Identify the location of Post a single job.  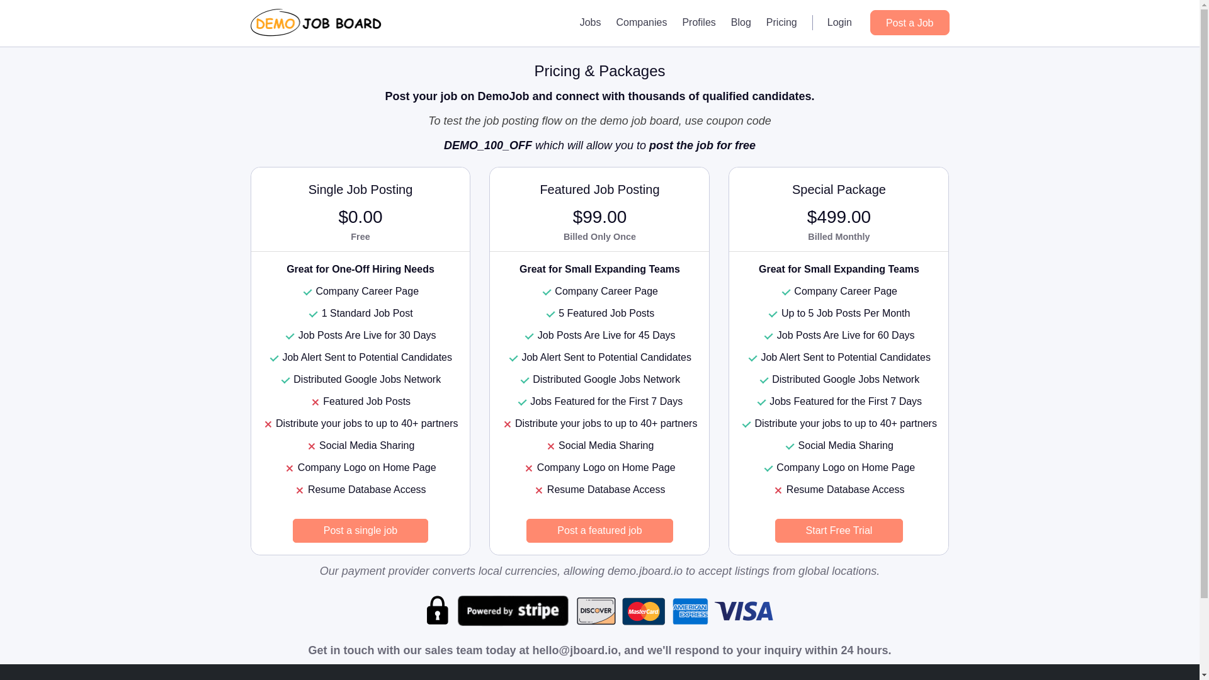
(360, 530).